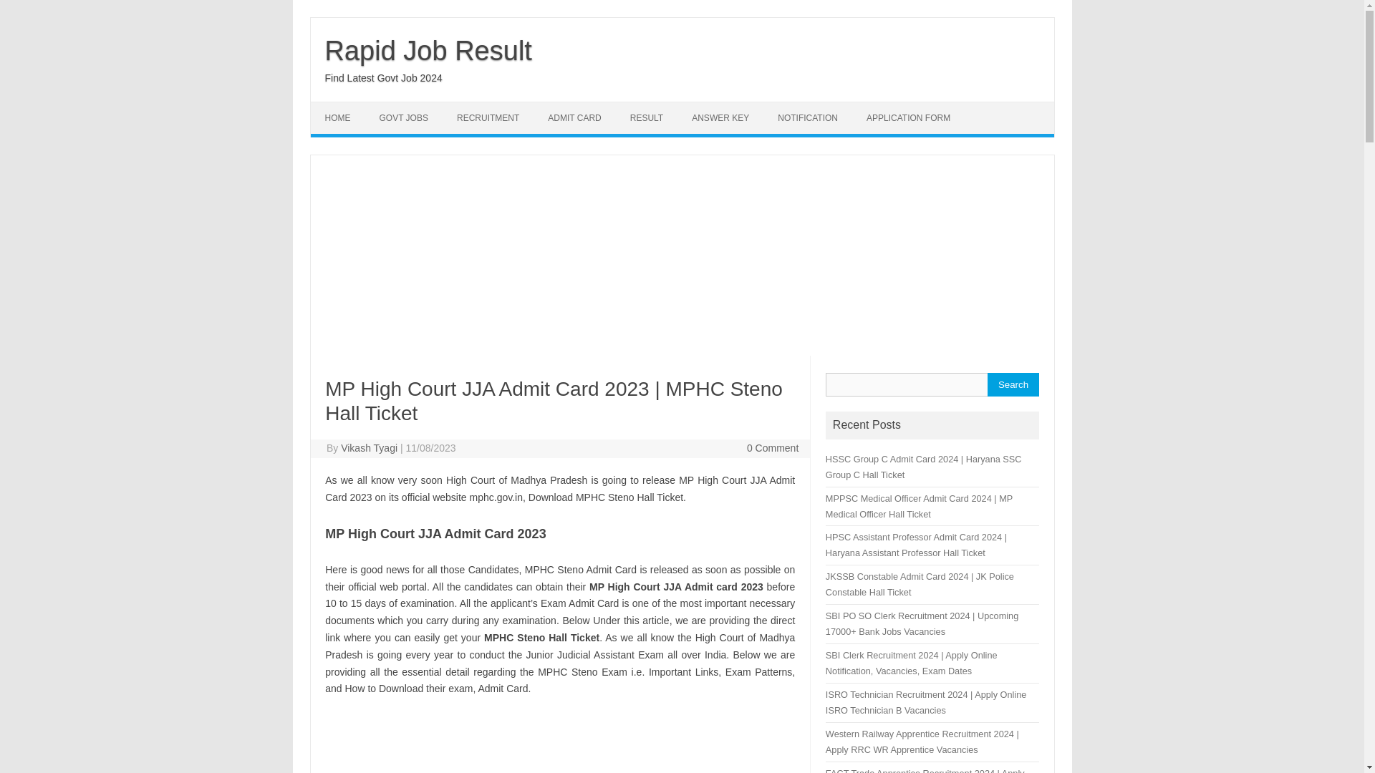  What do you see at coordinates (647, 117) in the screenshot?
I see `RESULT` at bounding box center [647, 117].